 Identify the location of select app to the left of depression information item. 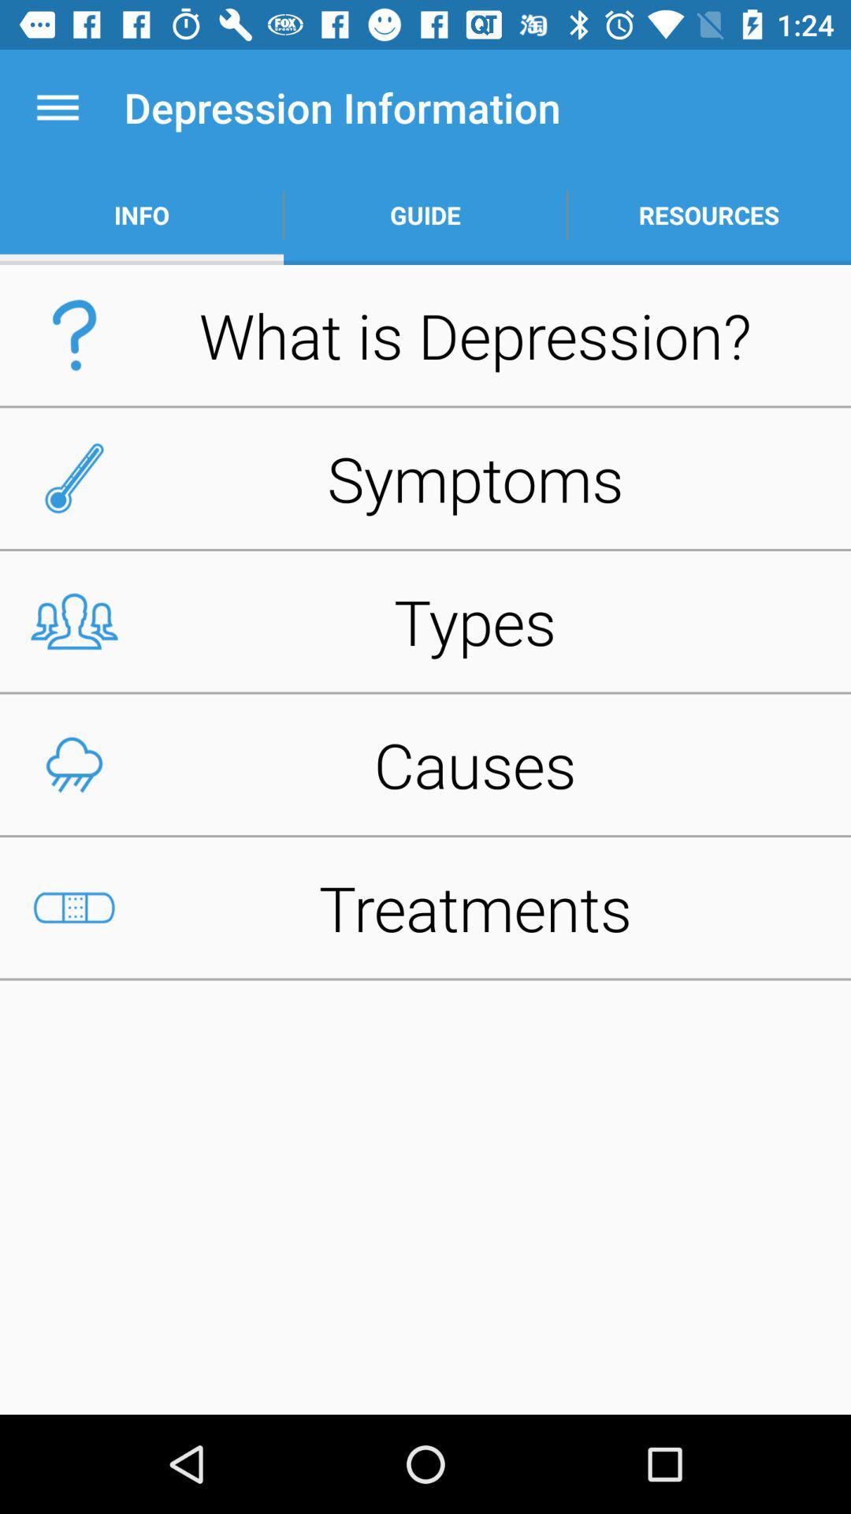
(58, 107).